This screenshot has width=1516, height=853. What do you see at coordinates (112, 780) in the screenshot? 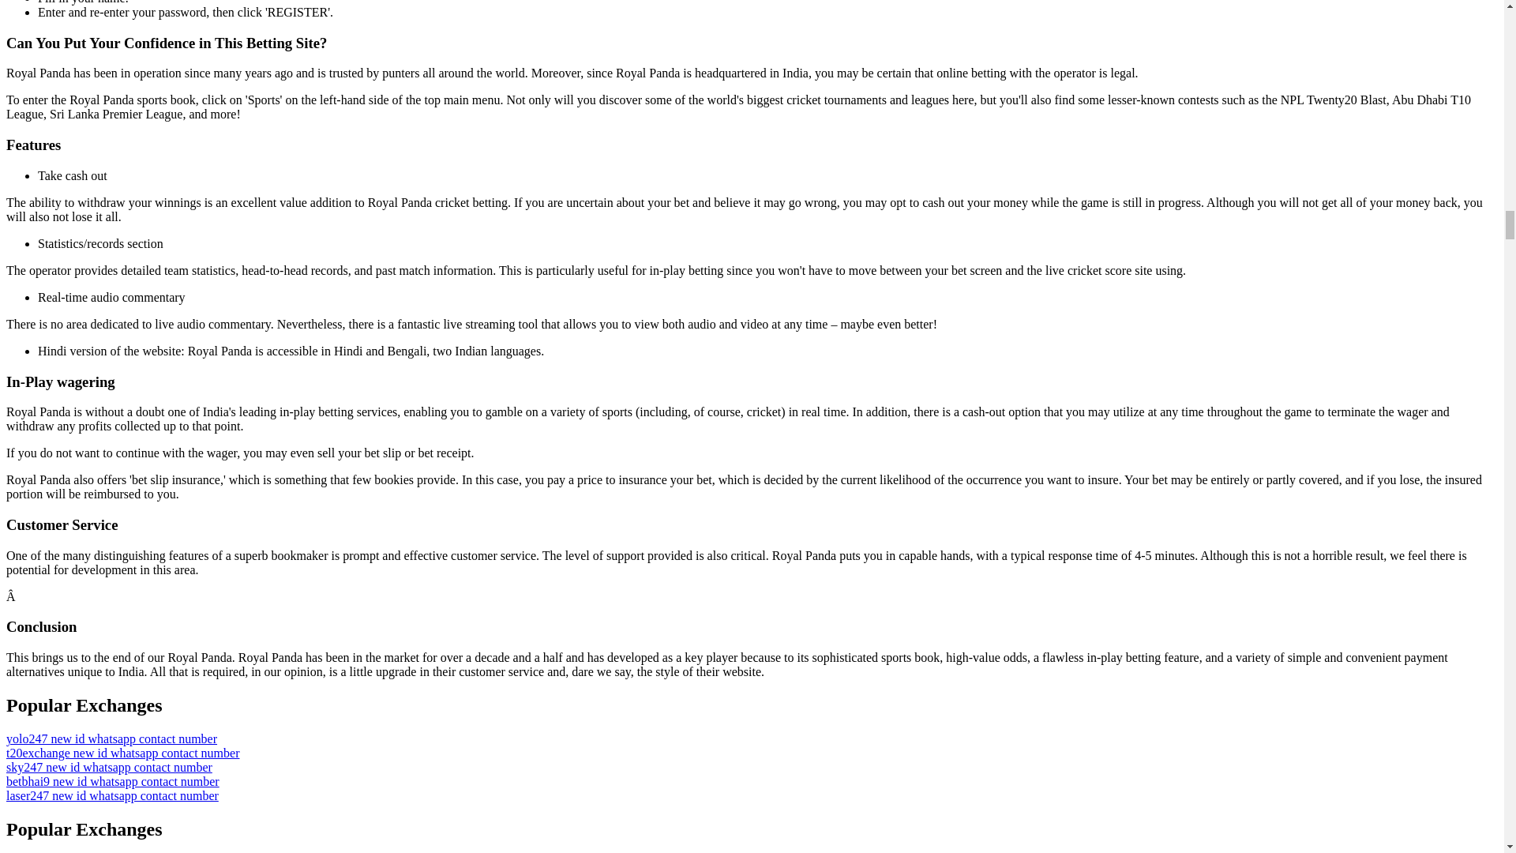
I see `betbhai9 new id whatsapp contact number` at bounding box center [112, 780].